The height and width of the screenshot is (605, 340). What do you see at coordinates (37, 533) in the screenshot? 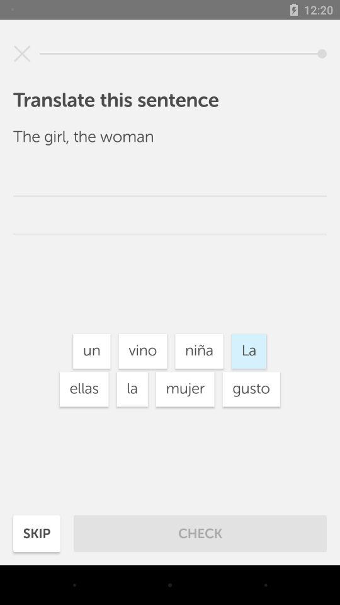
I see `go to skip` at bounding box center [37, 533].